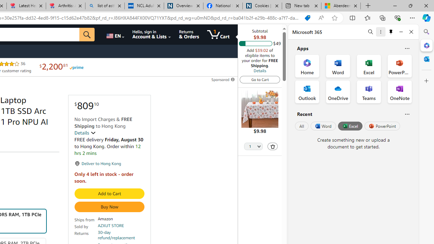 The width and height of the screenshot is (434, 244). Describe the element at coordinates (218, 35) in the screenshot. I see `1 item in cart` at that location.